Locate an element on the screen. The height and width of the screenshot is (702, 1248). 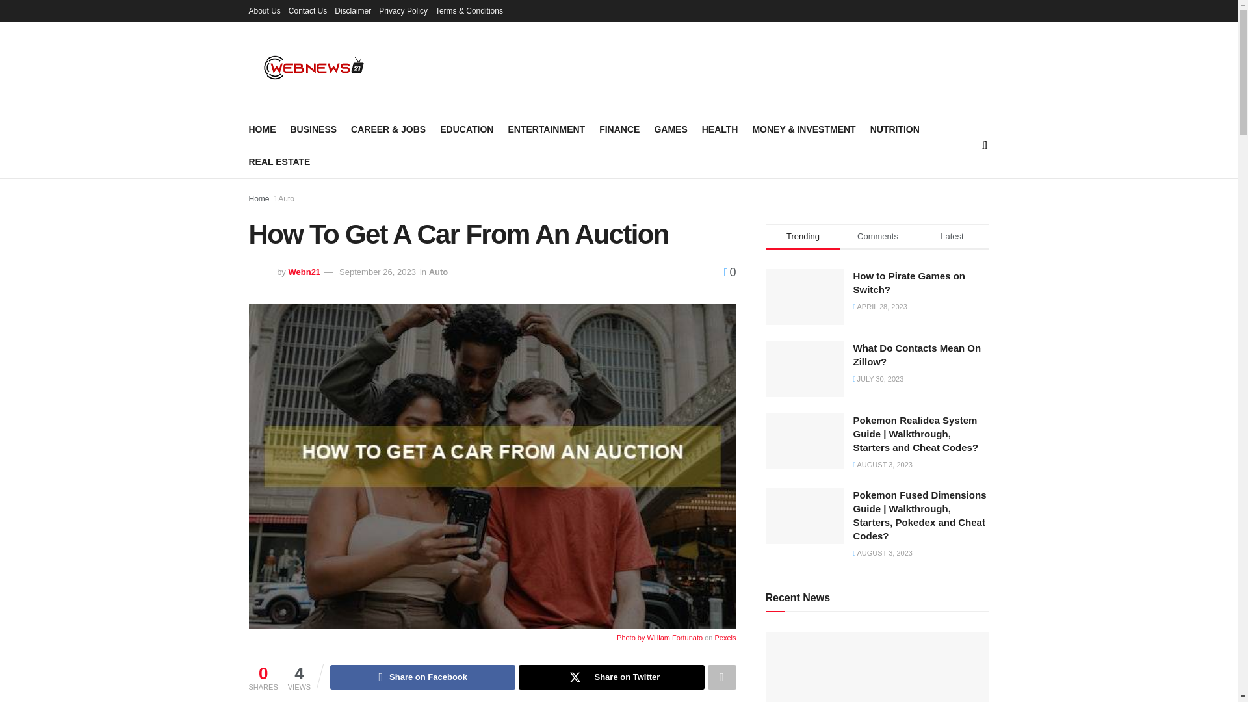
FINANCE is located at coordinates (619, 129).